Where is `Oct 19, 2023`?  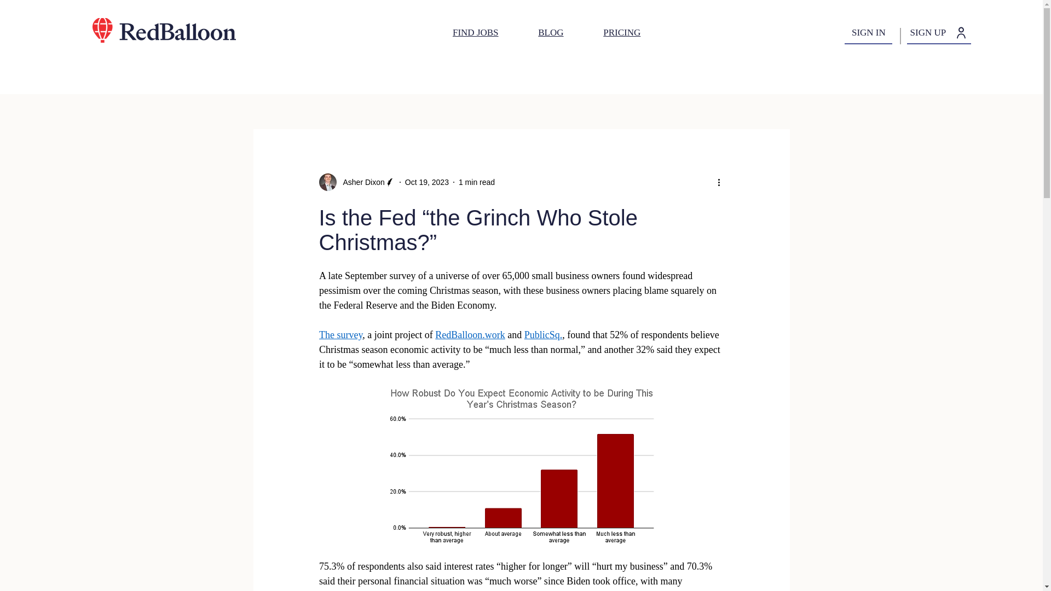 Oct 19, 2023 is located at coordinates (426, 182).